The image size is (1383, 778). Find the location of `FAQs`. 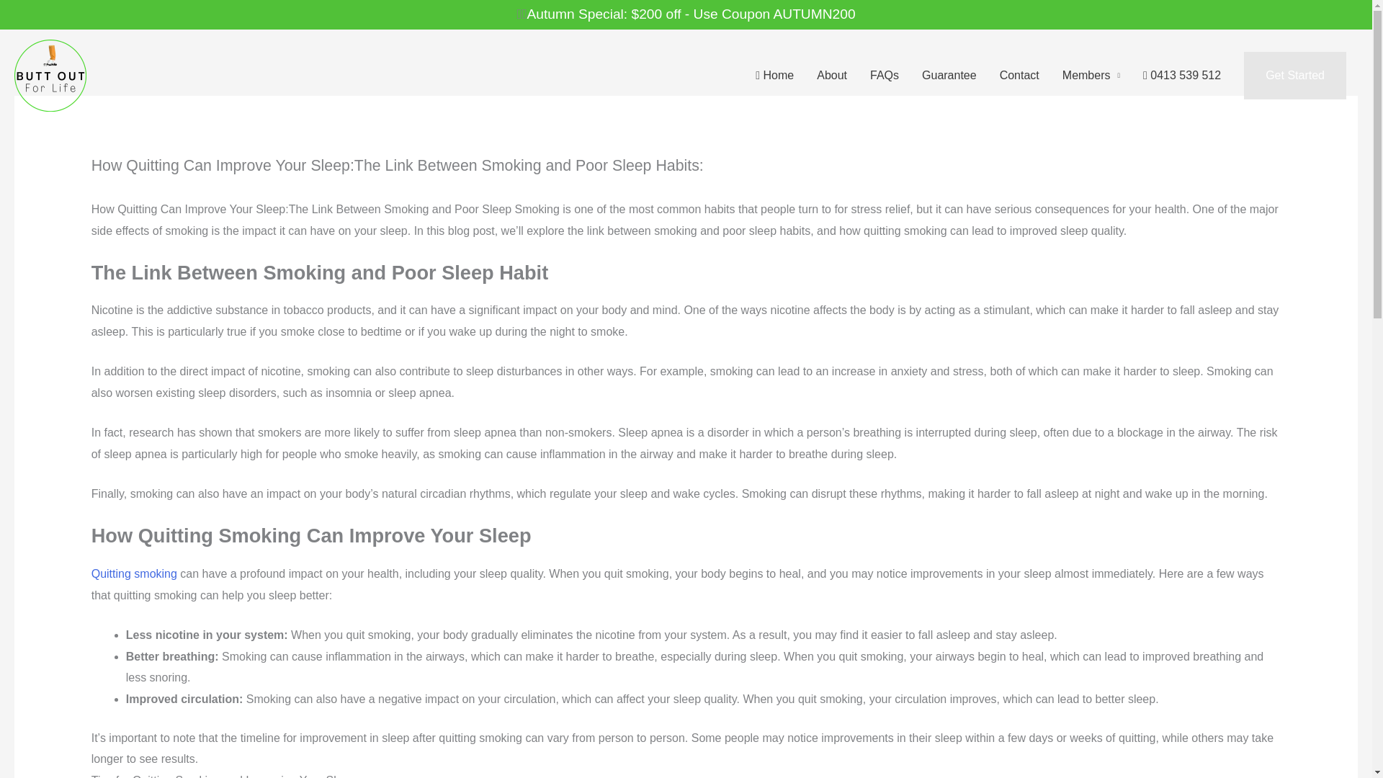

FAQs is located at coordinates (885, 76).